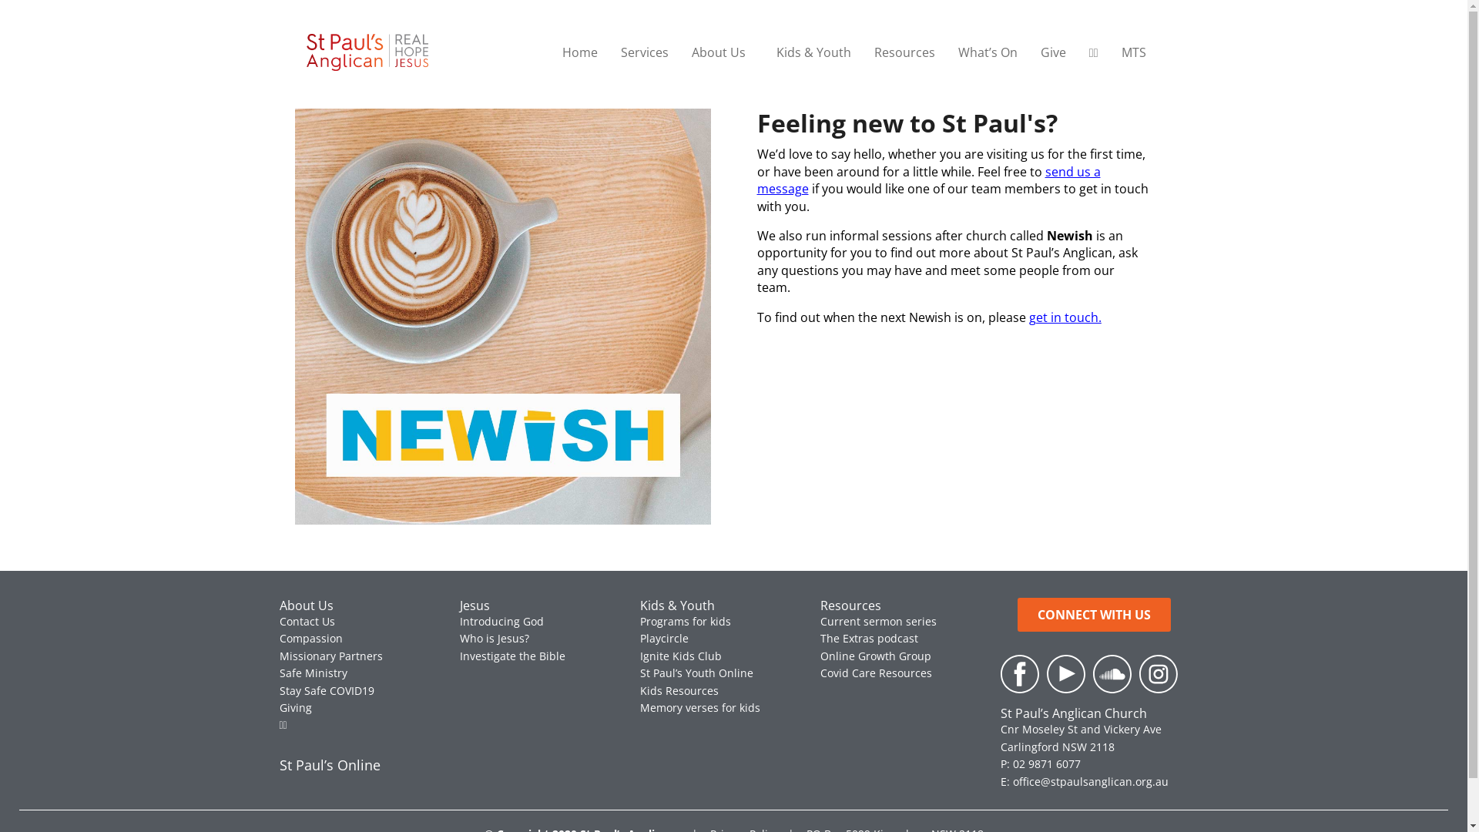  What do you see at coordinates (869, 638) in the screenshot?
I see `The Extras podcast` at bounding box center [869, 638].